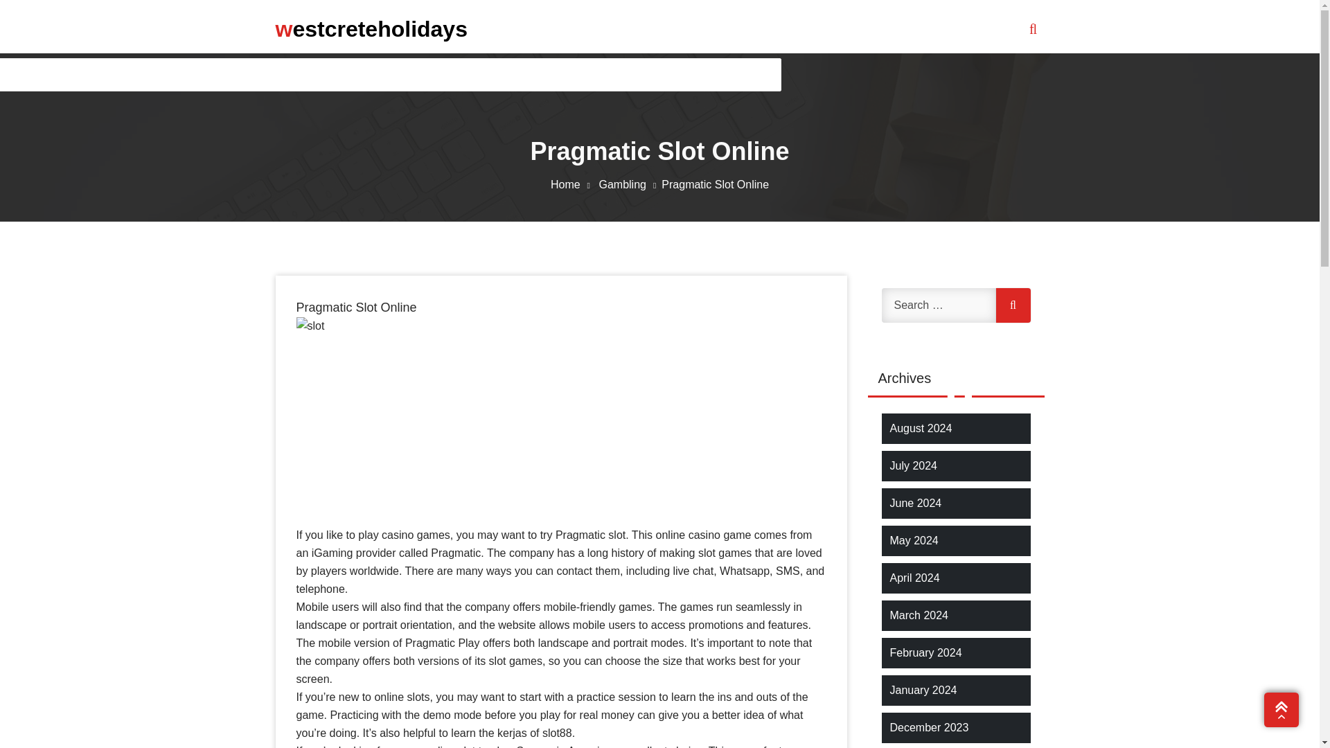 The width and height of the screenshot is (1330, 748). Describe the element at coordinates (925, 652) in the screenshot. I see `February 2024` at that location.